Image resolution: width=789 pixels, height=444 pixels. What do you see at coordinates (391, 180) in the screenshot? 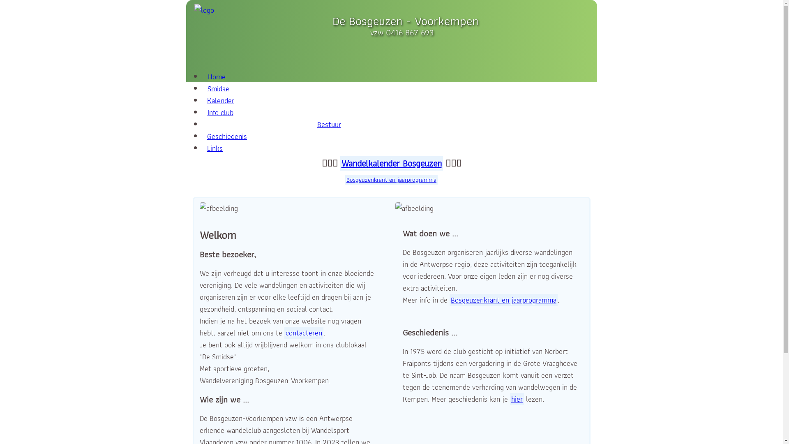
I see `Bosgeuzenkrant en jaarprogramma` at bounding box center [391, 180].